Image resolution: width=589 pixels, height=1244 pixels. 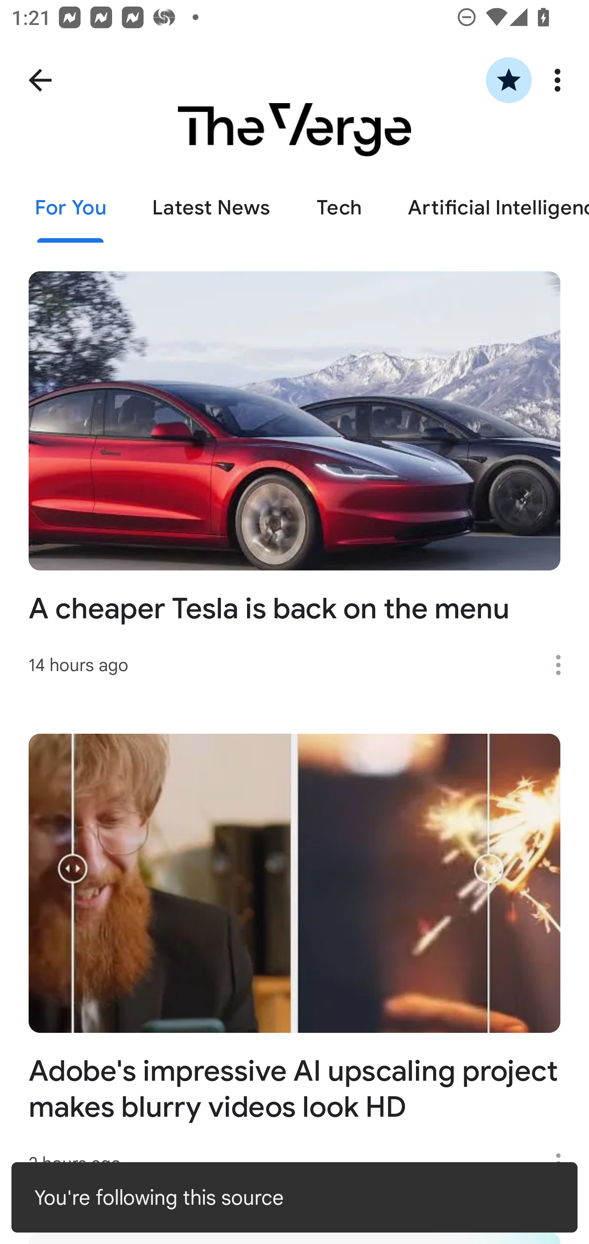 I want to click on More options, so click(x=564, y=665).